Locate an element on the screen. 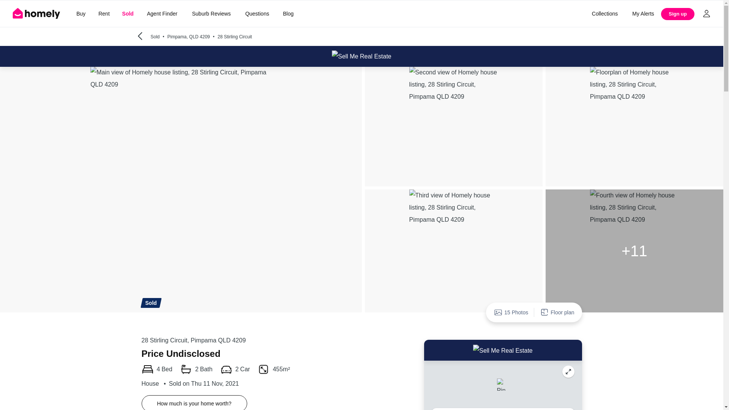 The width and height of the screenshot is (729, 410). Sold is located at coordinates (128, 14).